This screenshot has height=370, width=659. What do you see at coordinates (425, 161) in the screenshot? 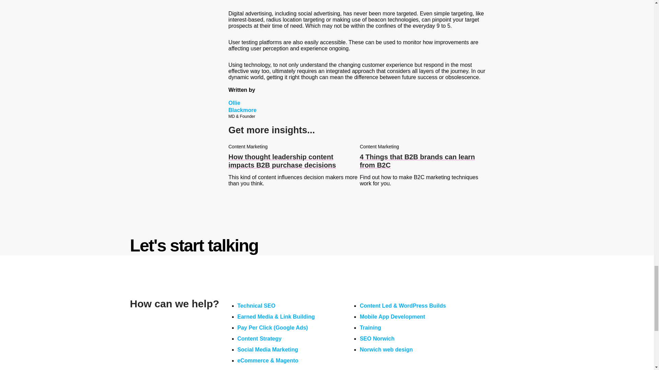
I see `4 Things that B2B brands can learn from B2C` at bounding box center [425, 161].